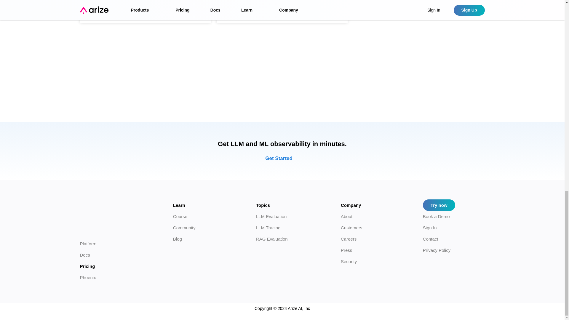 This screenshot has height=320, width=569. I want to click on Docs, so click(85, 255).